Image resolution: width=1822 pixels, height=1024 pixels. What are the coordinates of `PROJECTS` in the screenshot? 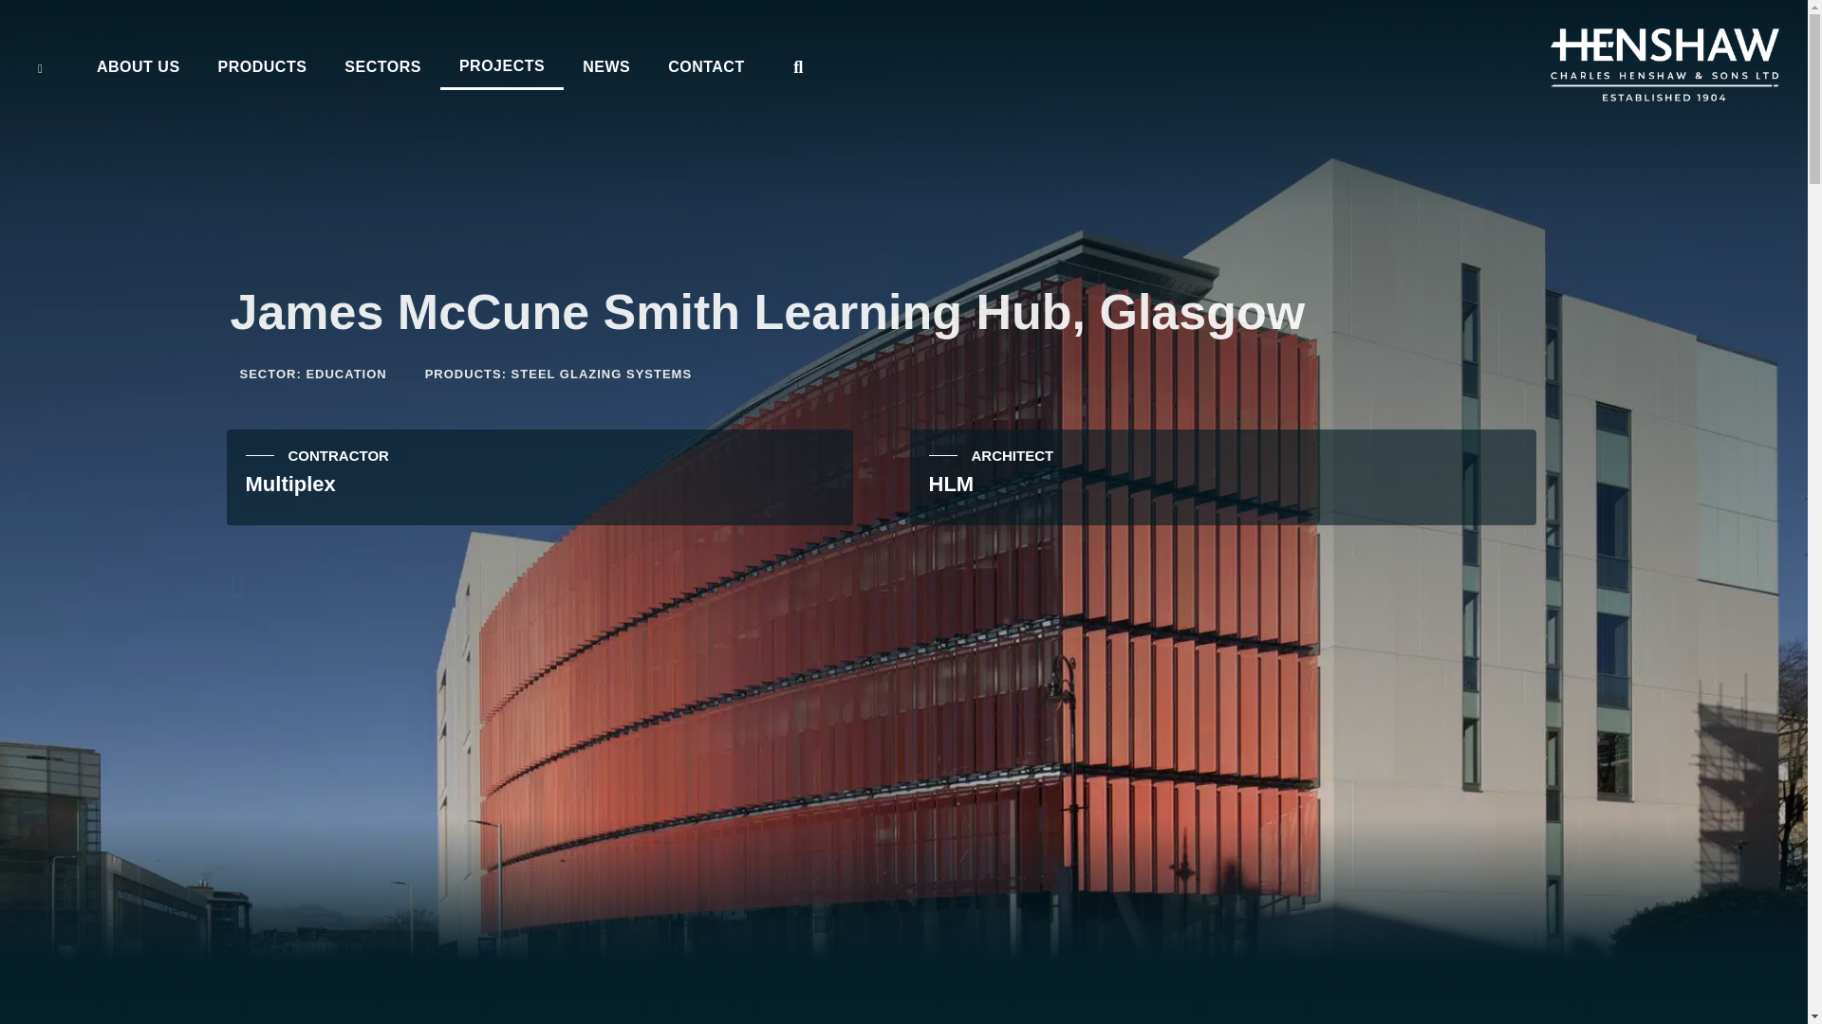 It's located at (501, 65).